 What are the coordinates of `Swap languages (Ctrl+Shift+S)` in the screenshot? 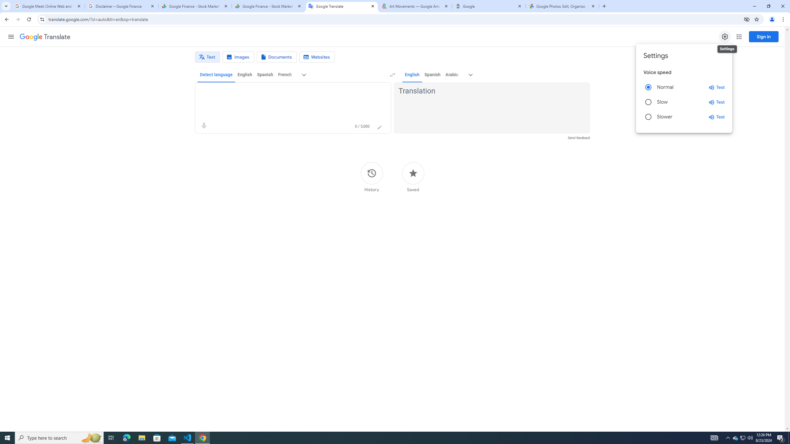 It's located at (393, 75).